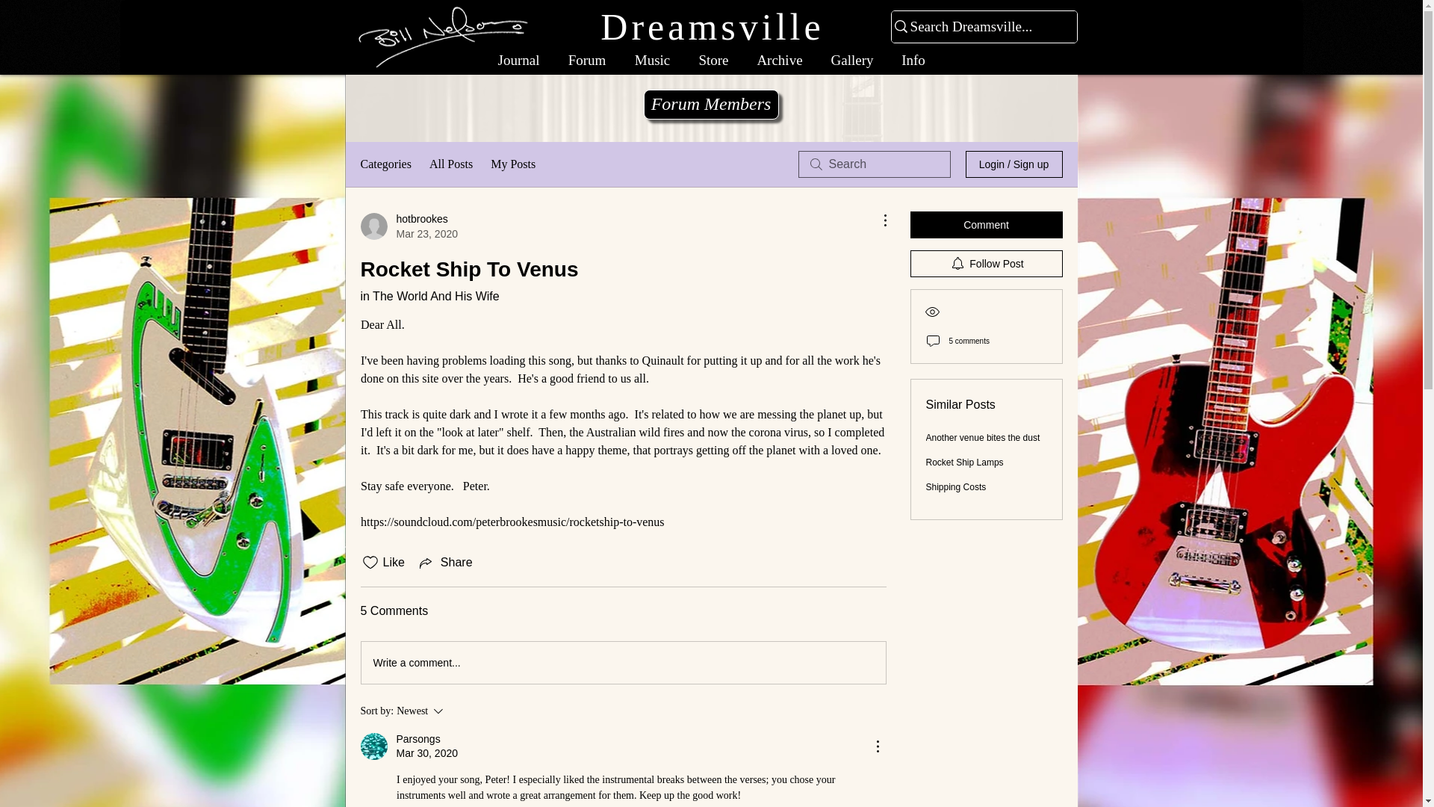 The image size is (1434, 807). Describe the element at coordinates (711, 104) in the screenshot. I see `Forum Members` at that location.